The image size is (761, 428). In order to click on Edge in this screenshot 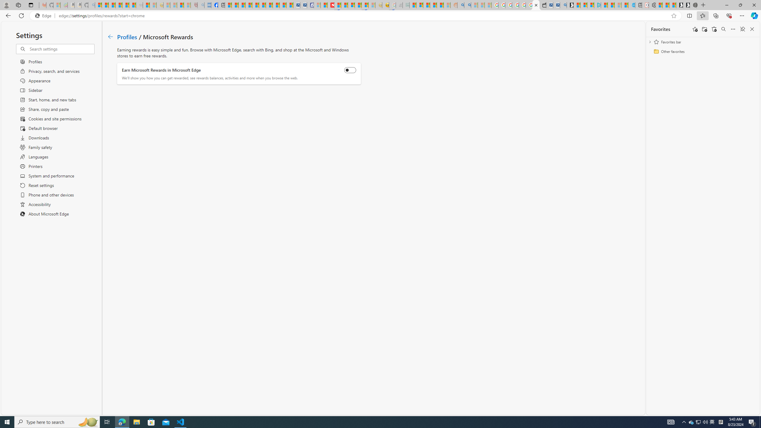, I will do `click(44, 16)`.